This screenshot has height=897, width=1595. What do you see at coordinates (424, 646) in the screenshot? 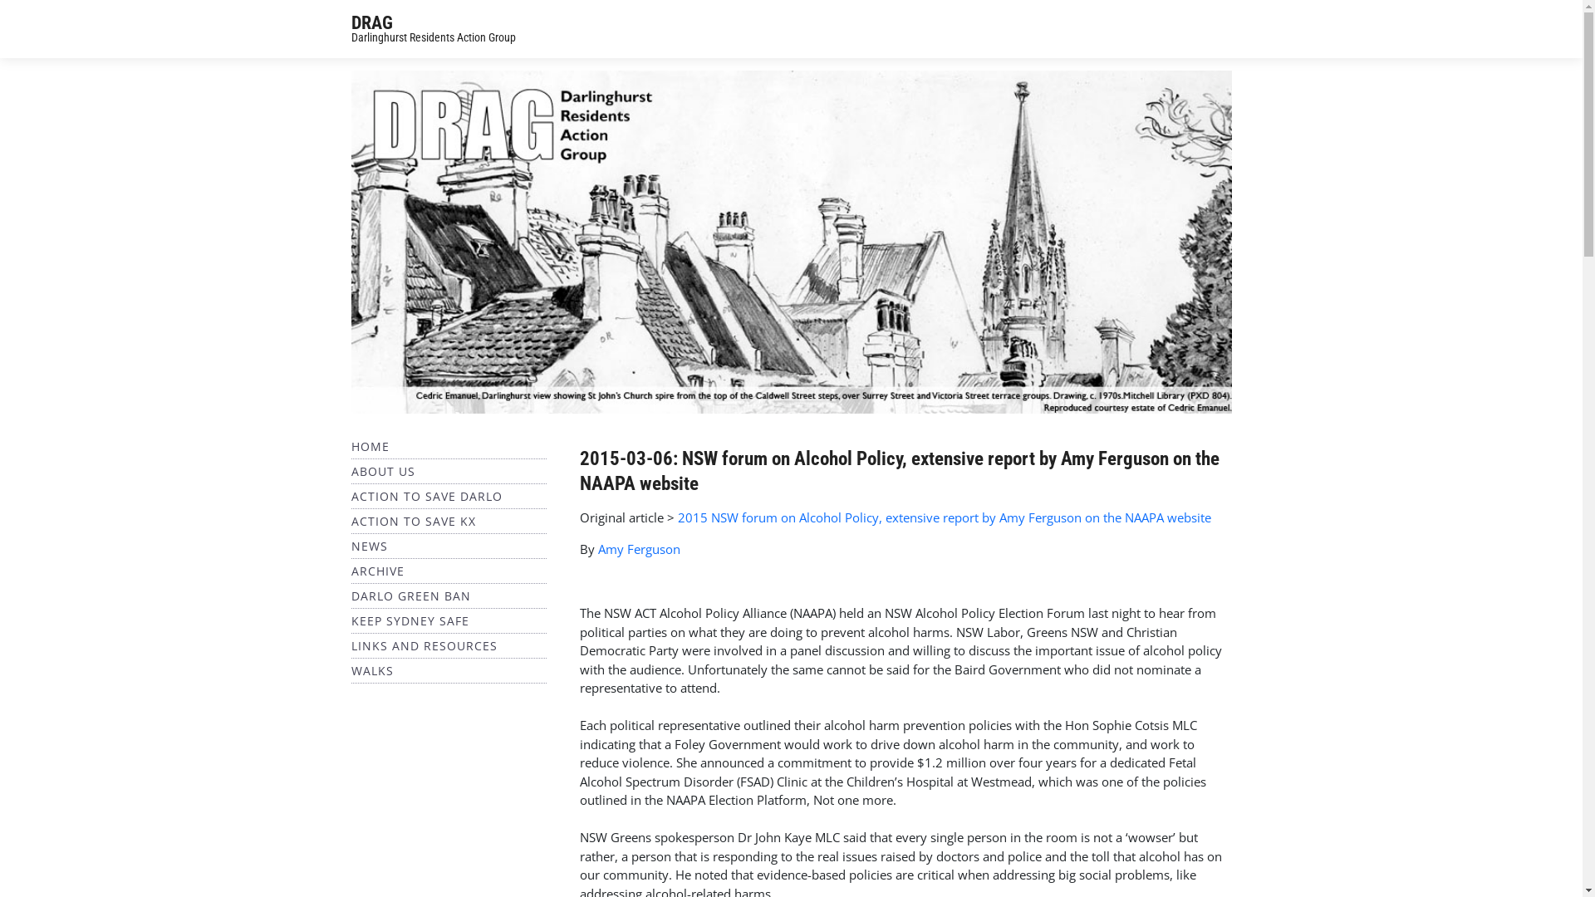
I see `LINKS AND RESOURCES` at bounding box center [424, 646].